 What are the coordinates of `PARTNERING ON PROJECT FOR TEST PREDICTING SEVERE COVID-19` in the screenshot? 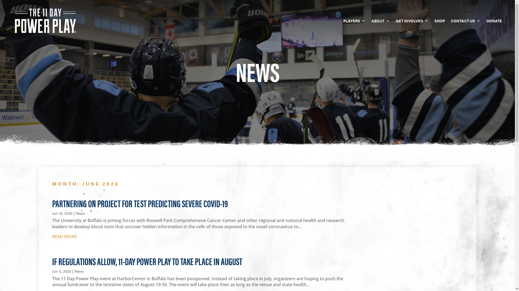 It's located at (140, 203).